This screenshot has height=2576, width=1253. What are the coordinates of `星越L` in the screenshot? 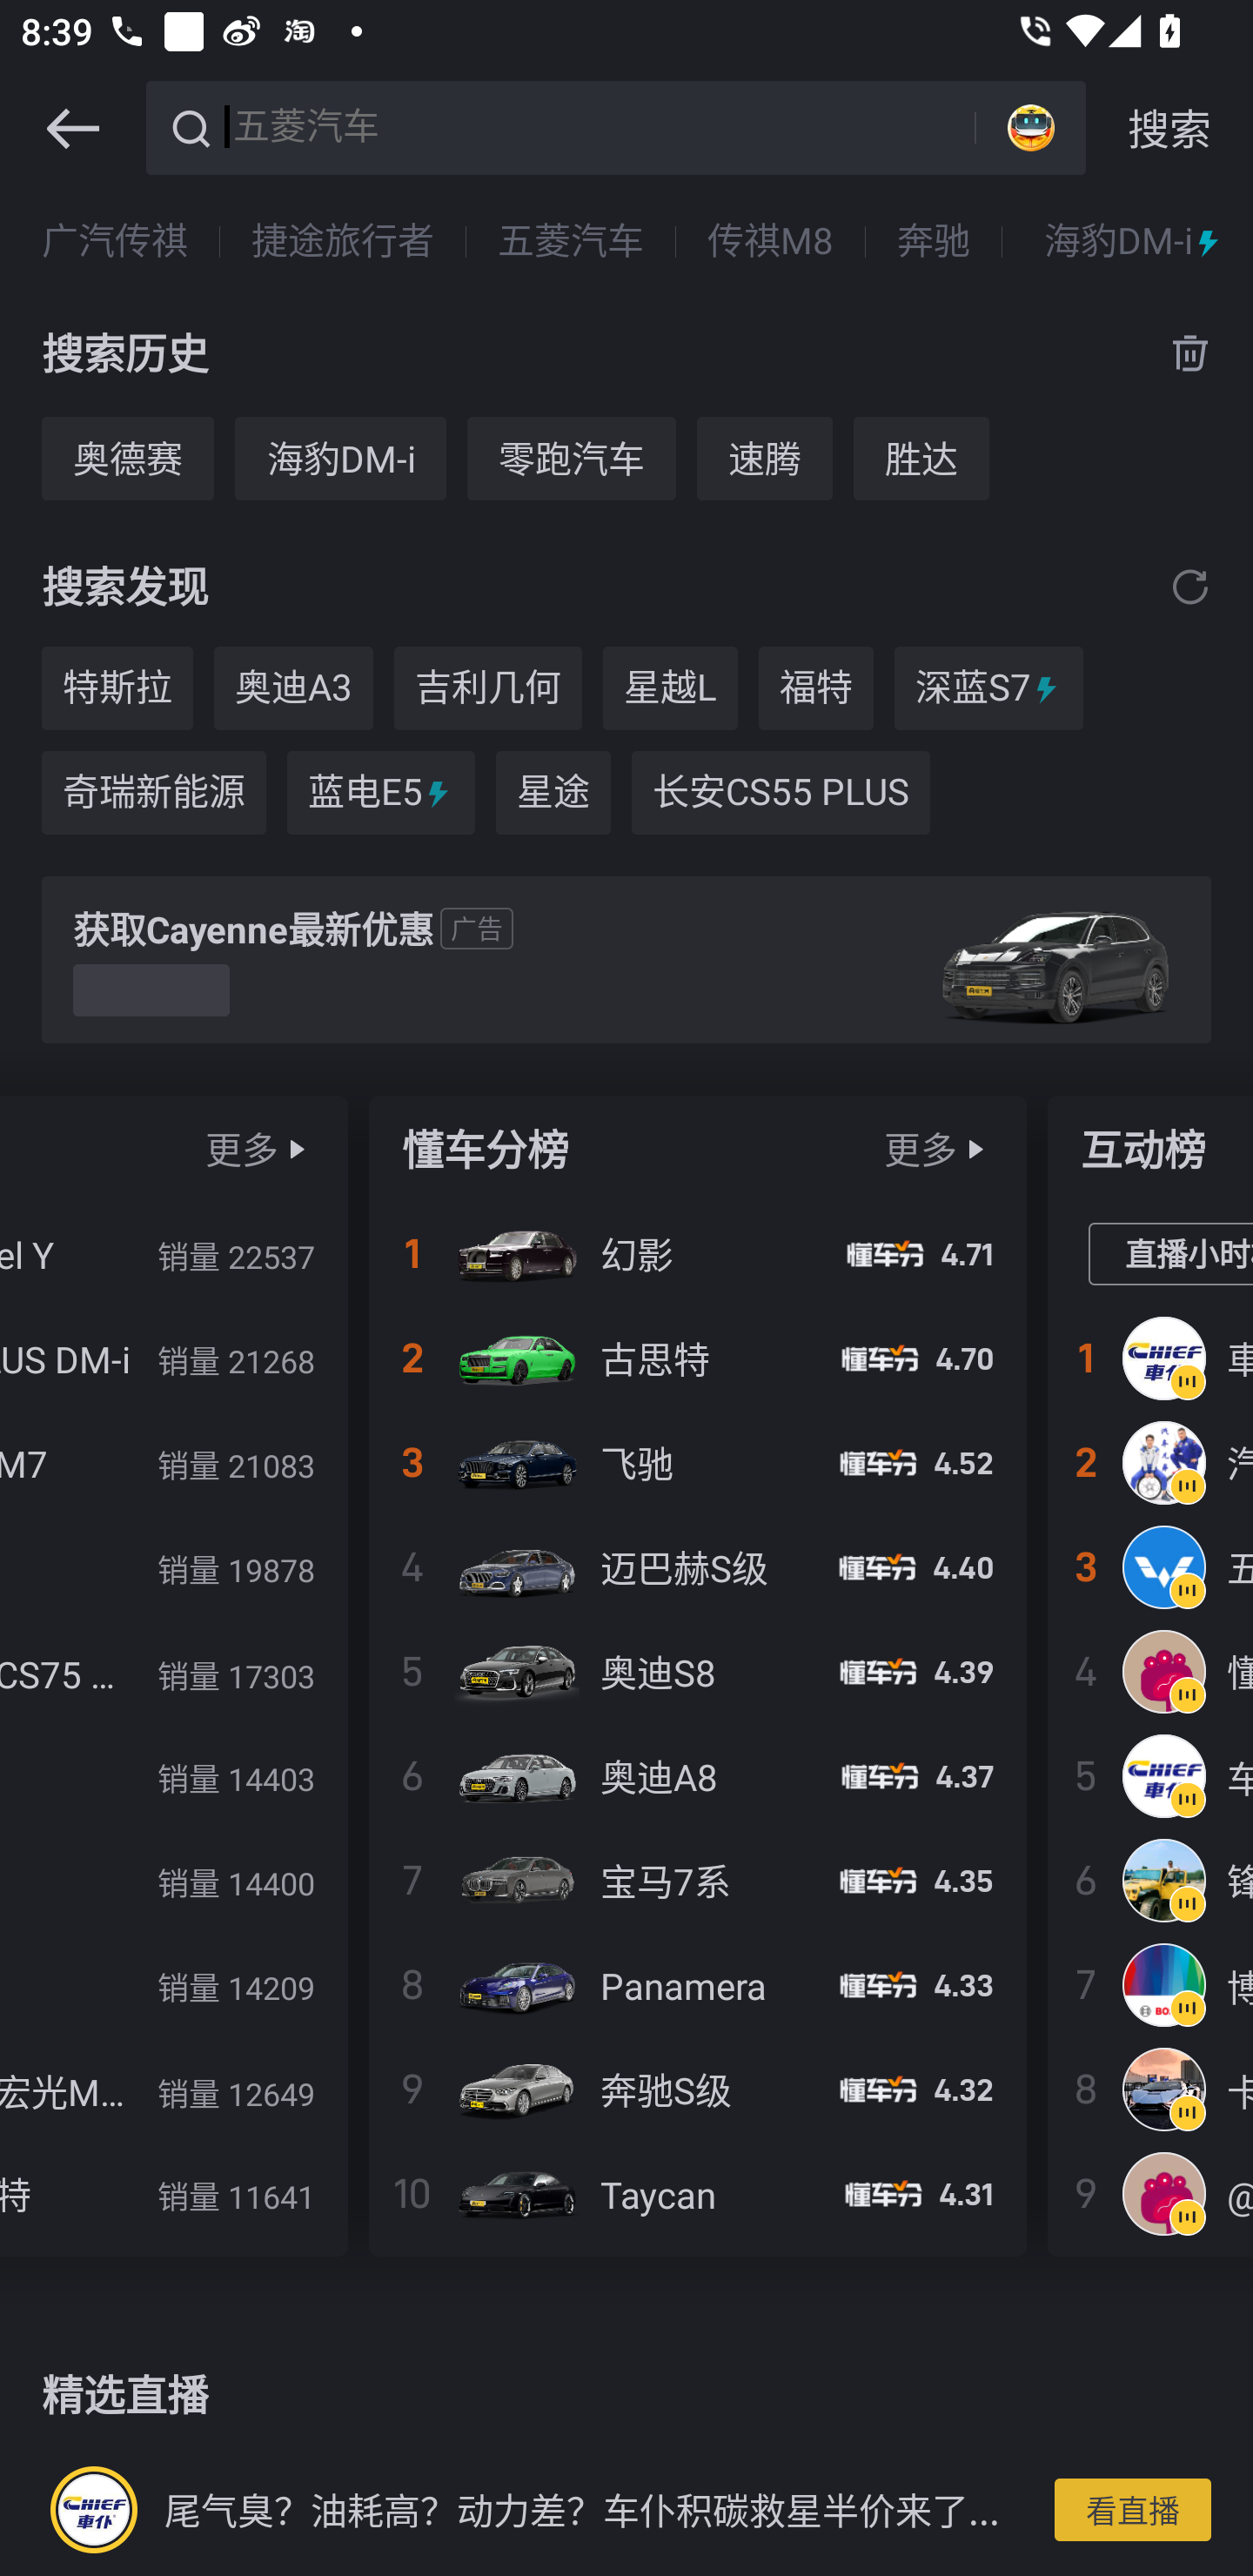 It's located at (670, 688).